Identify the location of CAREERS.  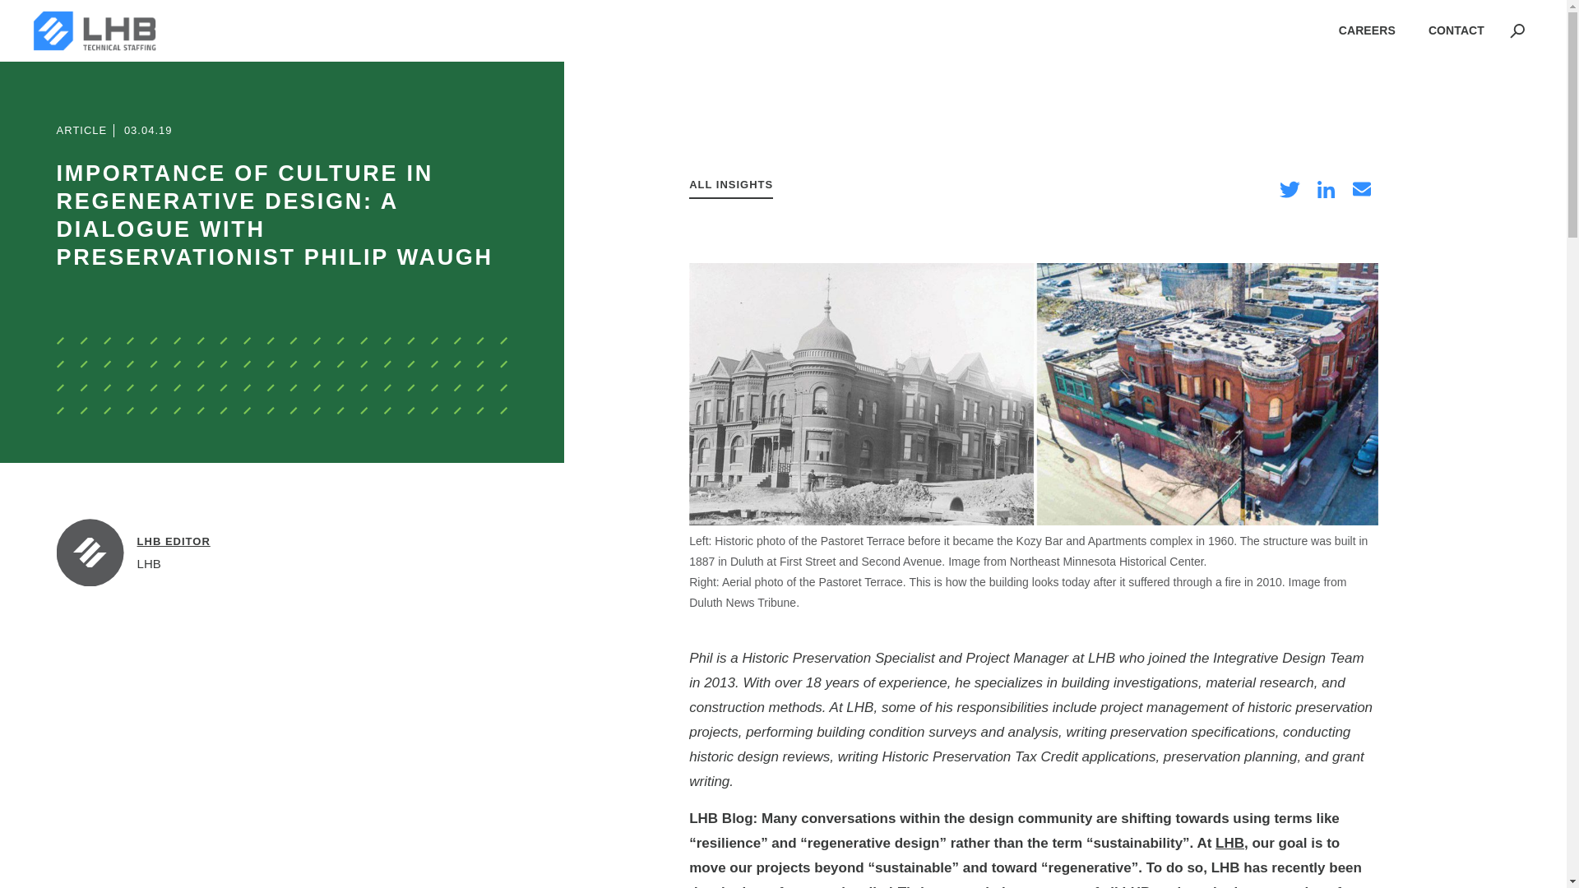
(1367, 30).